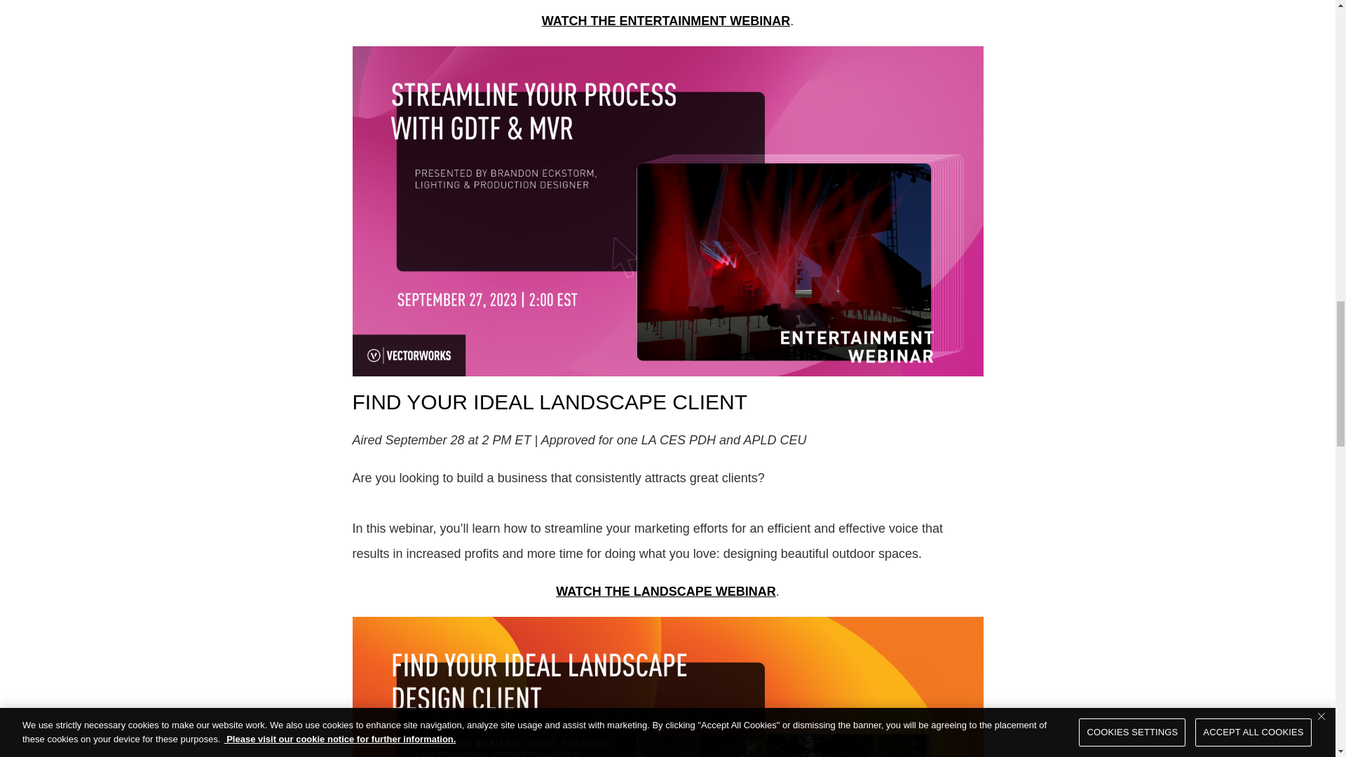  I want to click on WATCH THE LANDSCAPE WEBINAR, so click(666, 592).